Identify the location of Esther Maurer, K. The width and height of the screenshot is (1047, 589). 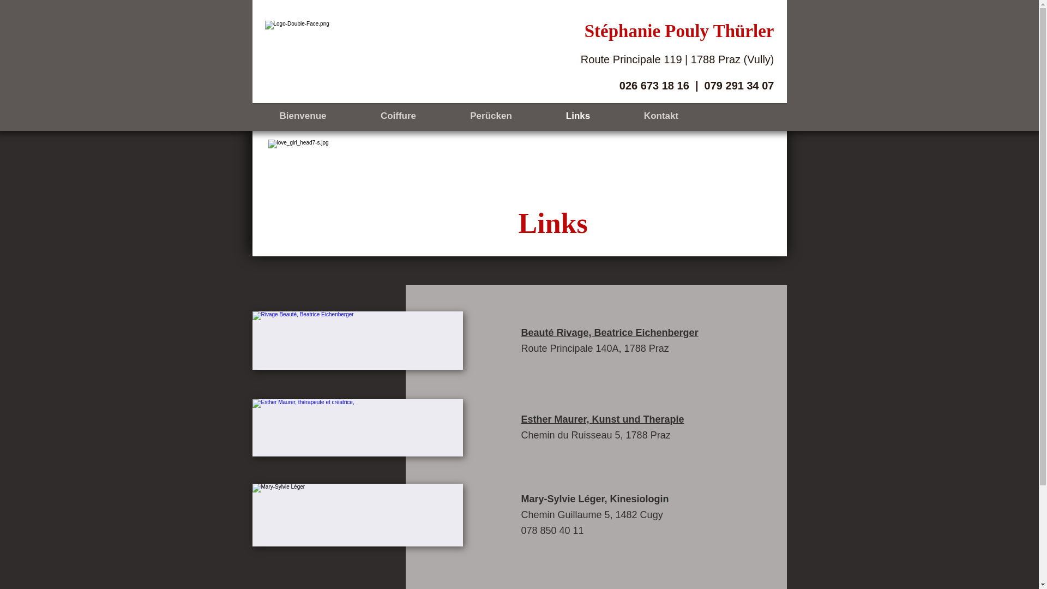
(561, 419).